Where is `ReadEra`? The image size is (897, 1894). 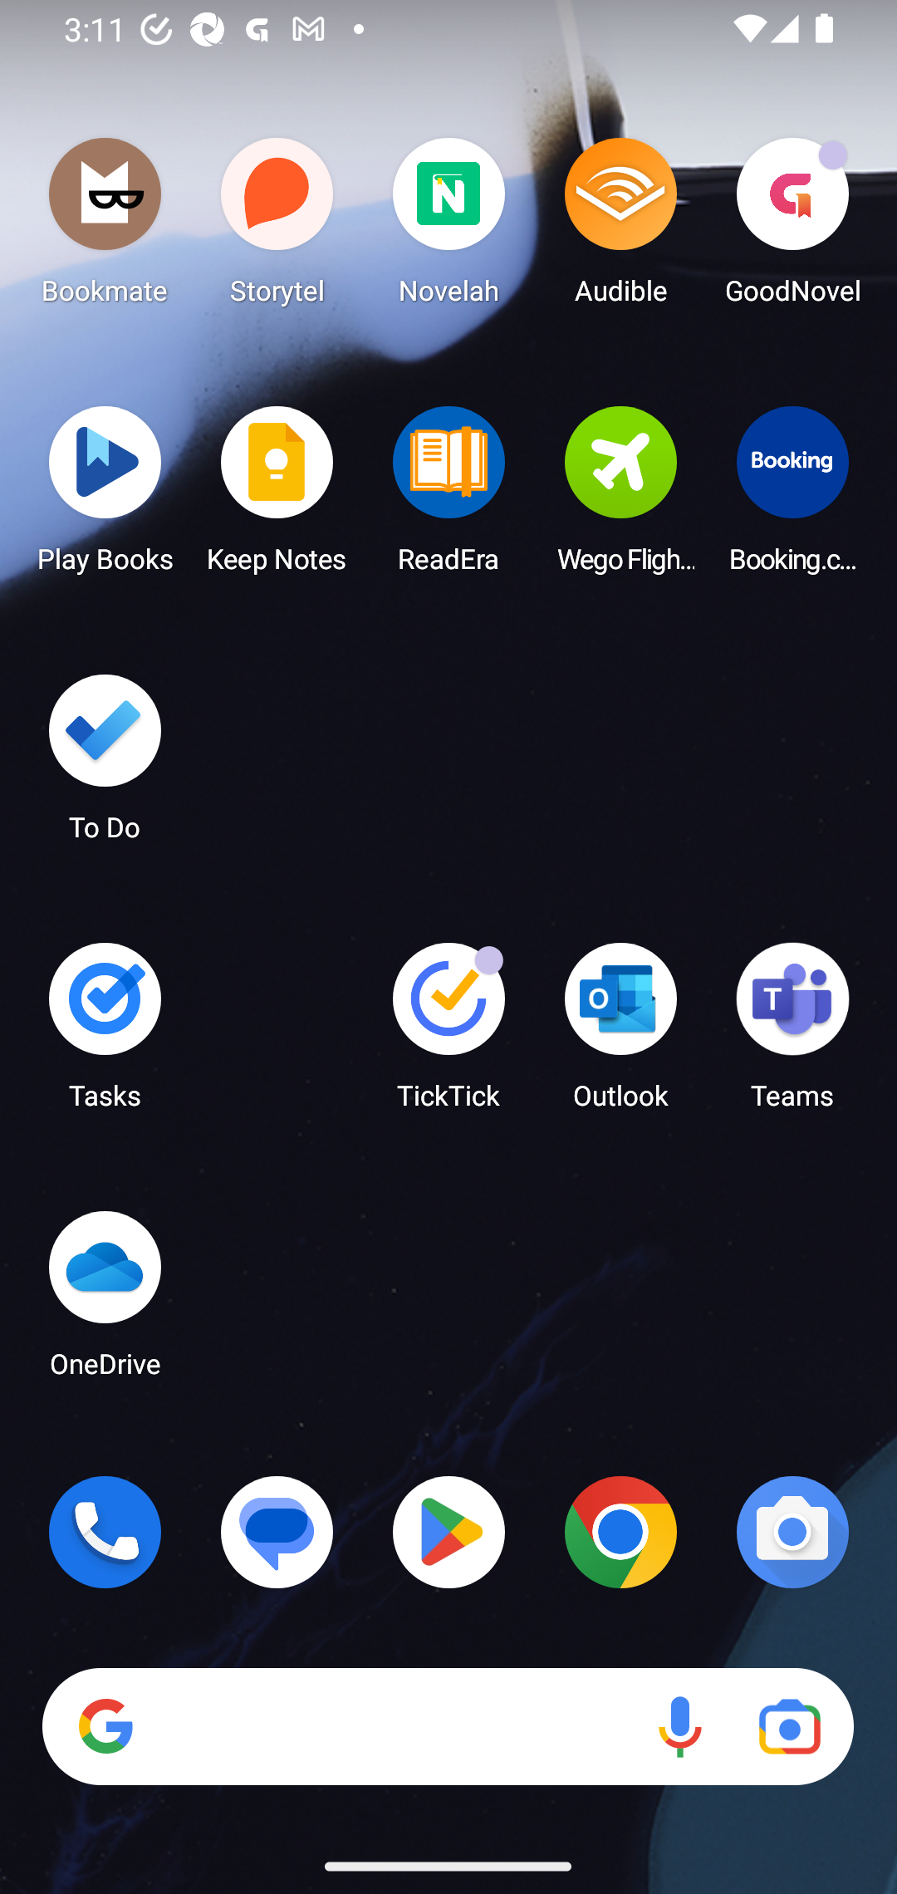
ReadEra is located at coordinates (448, 496).